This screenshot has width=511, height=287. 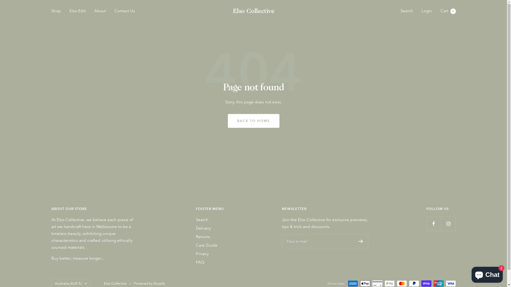 I want to click on Elso Collective, so click(x=253, y=11).